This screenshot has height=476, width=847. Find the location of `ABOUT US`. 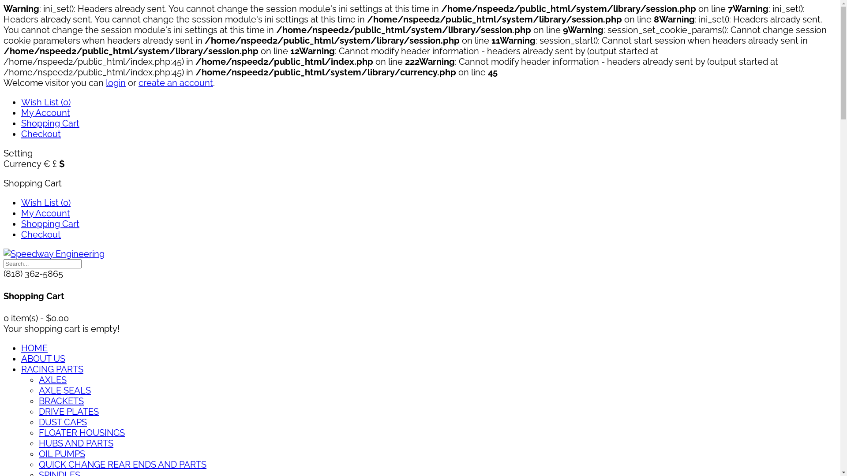

ABOUT US is located at coordinates (43, 359).